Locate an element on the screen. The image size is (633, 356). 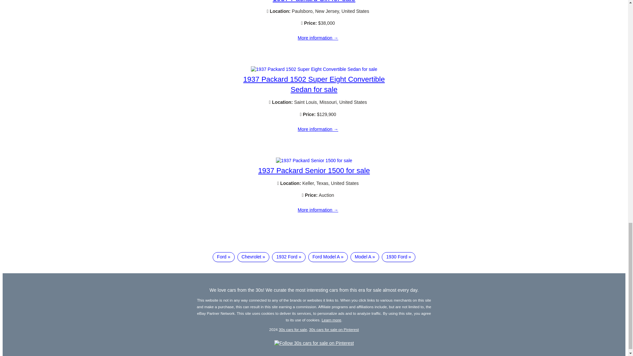
1937 Packard Senior 1500 for sale is located at coordinates (314, 171).